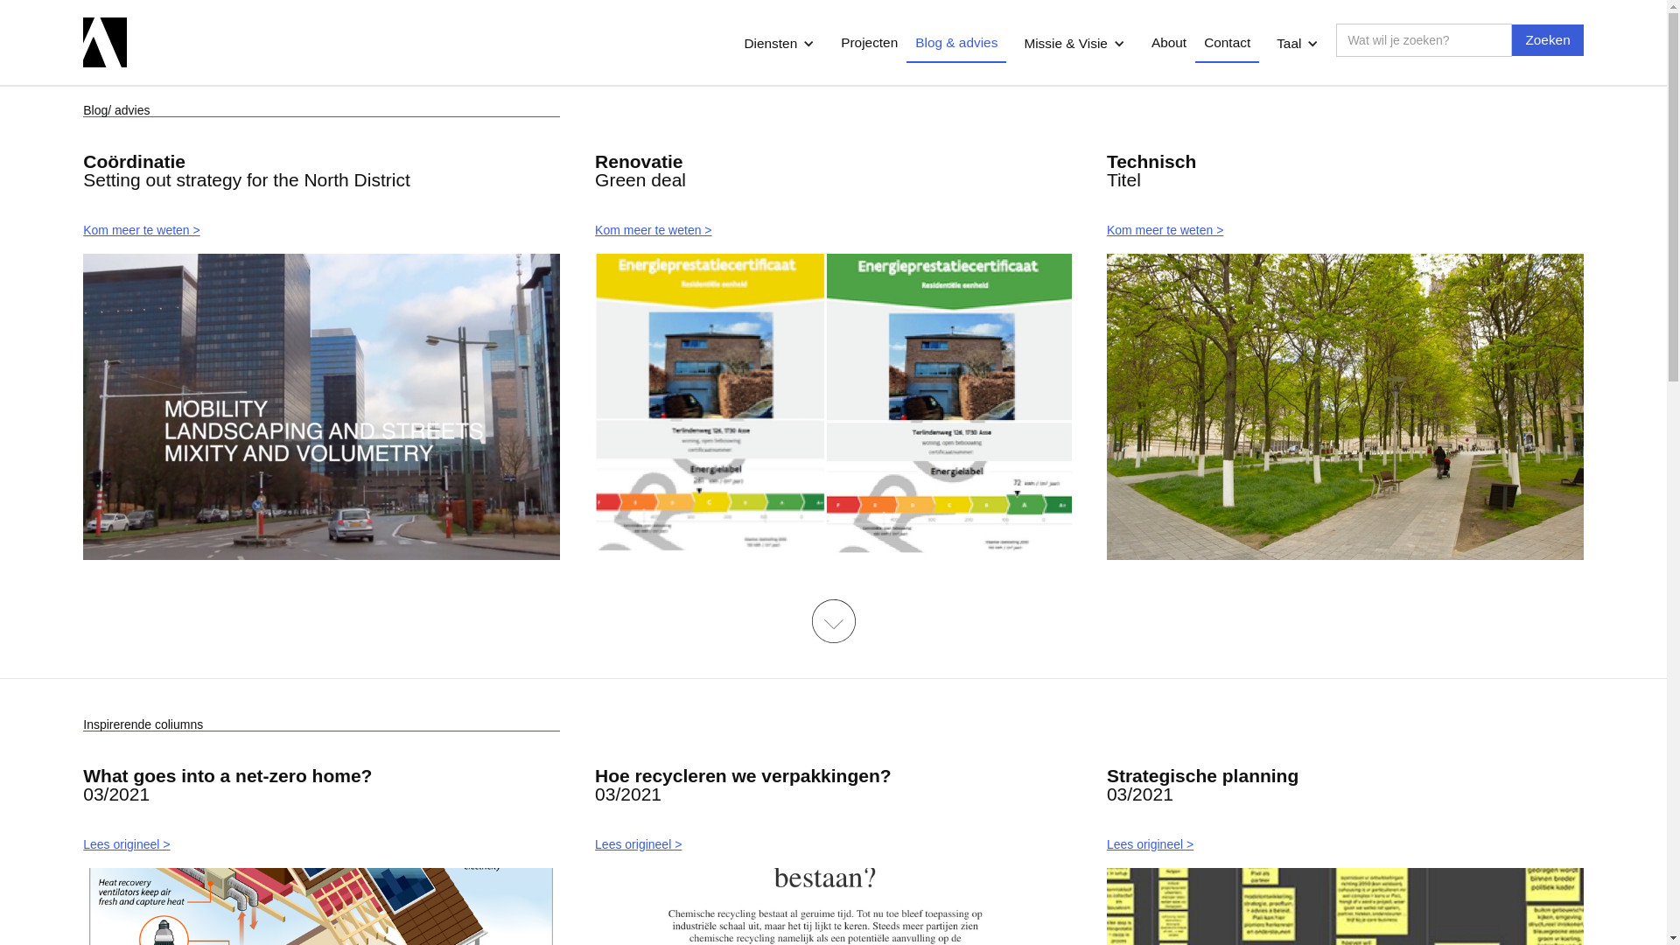 This screenshot has width=1680, height=945. What do you see at coordinates (1169, 44) in the screenshot?
I see `About` at bounding box center [1169, 44].